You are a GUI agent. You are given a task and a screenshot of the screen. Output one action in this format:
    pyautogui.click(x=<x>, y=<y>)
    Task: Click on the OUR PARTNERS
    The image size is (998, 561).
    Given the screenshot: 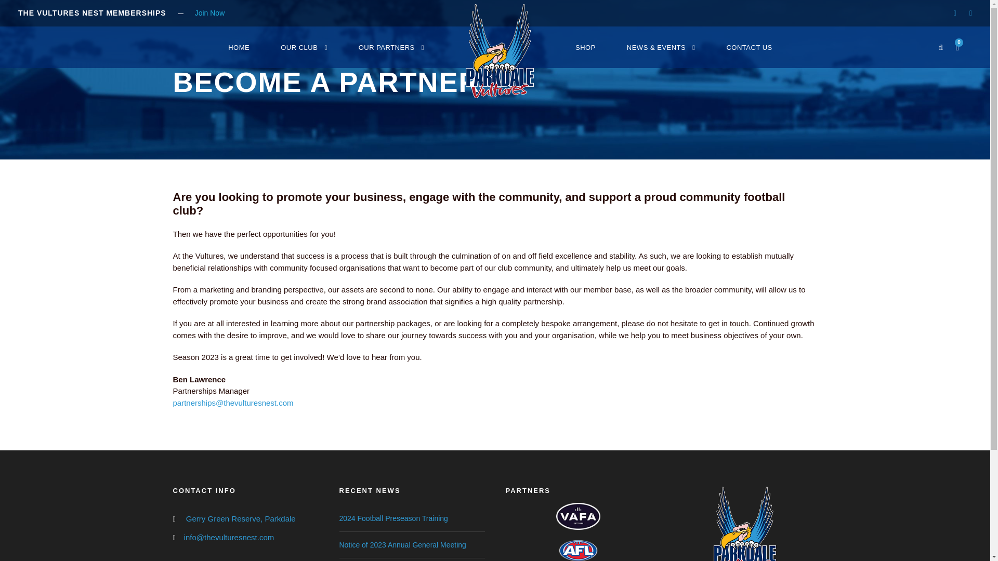 What is the action you would take?
    pyautogui.click(x=391, y=55)
    